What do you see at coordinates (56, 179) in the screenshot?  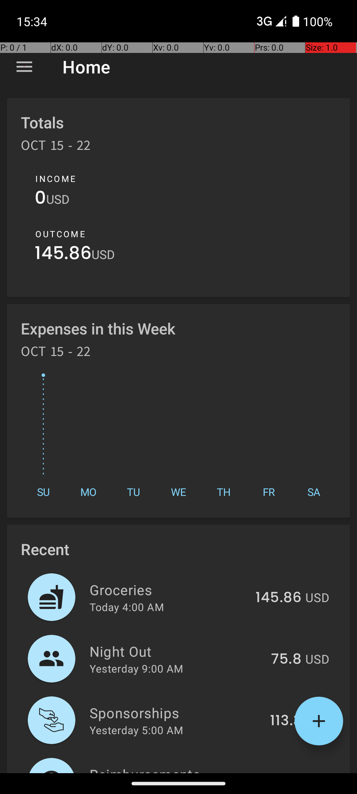 I see `INCOME` at bounding box center [56, 179].